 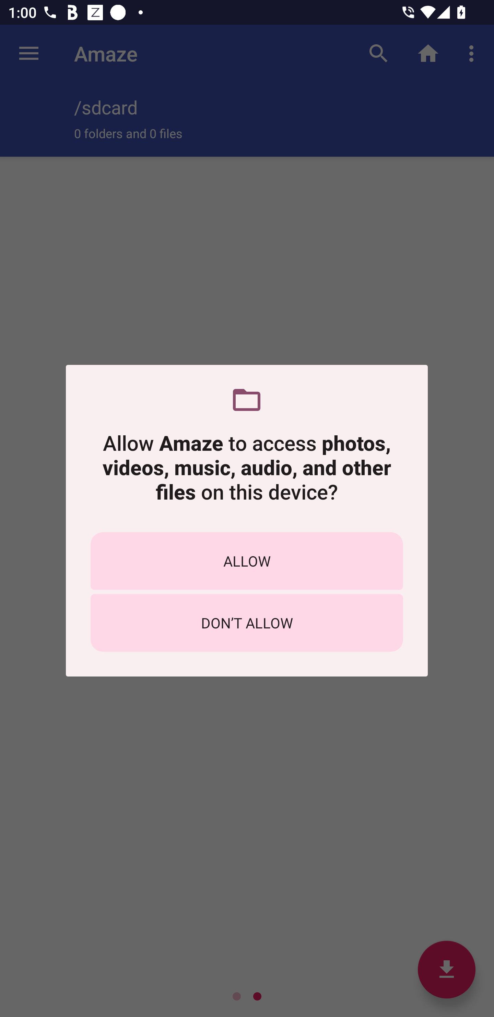 What do you see at coordinates (247, 623) in the screenshot?
I see `DON’T ALLOW` at bounding box center [247, 623].